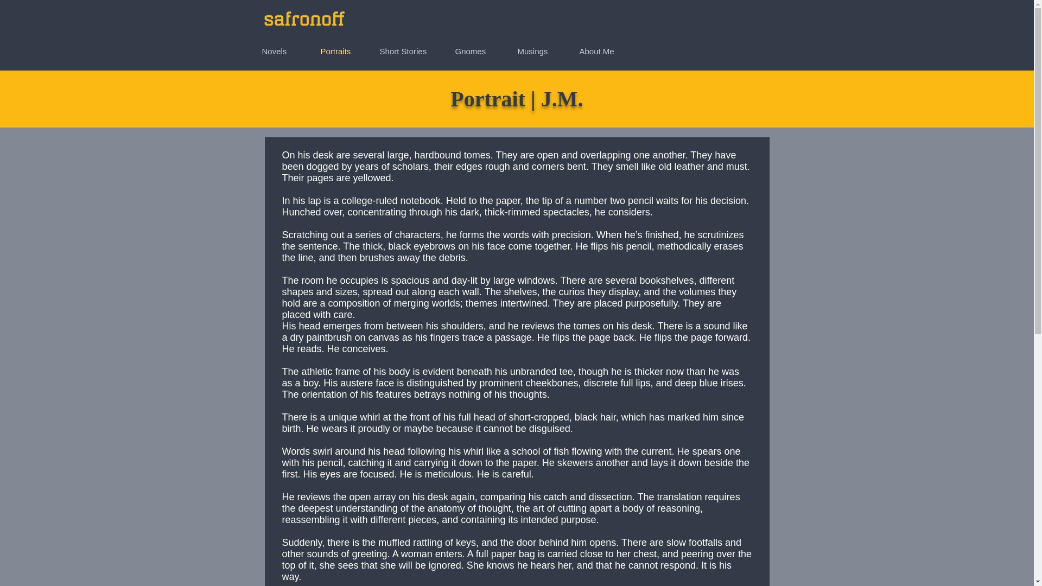 The width and height of the screenshot is (1042, 586). What do you see at coordinates (608, 51) in the screenshot?
I see `About Me` at bounding box center [608, 51].